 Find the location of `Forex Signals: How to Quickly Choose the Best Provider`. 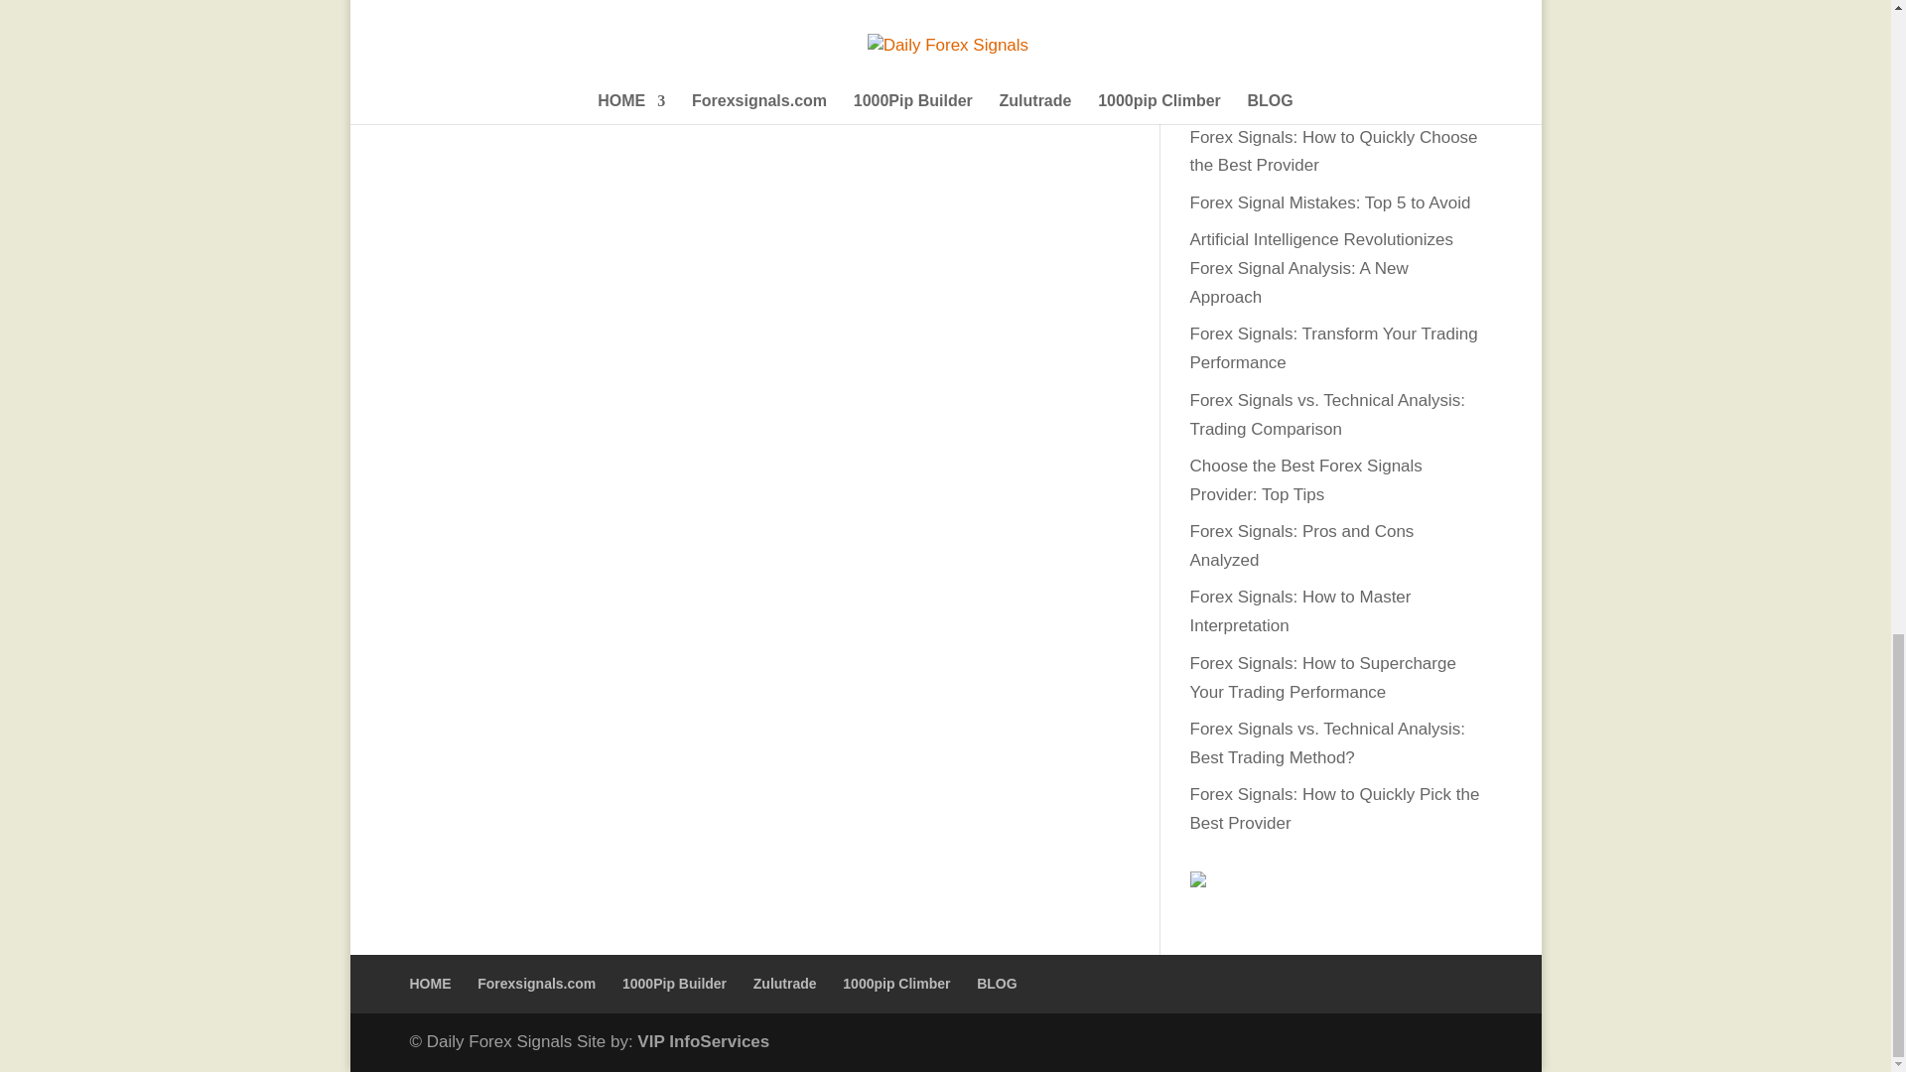

Forex Signals: How to Quickly Choose the Best Provider is located at coordinates (1333, 151).